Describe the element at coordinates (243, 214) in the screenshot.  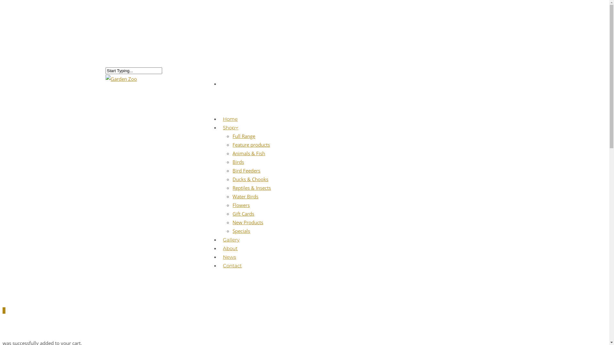
I see `Gift Cards` at that location.